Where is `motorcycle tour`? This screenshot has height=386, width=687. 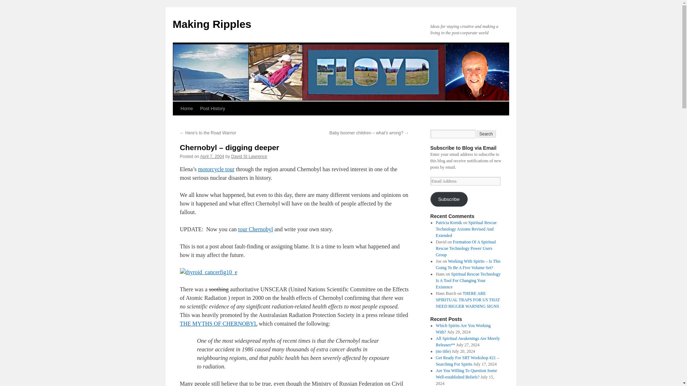
motorcycle tour is located at coordinates (216, 169).